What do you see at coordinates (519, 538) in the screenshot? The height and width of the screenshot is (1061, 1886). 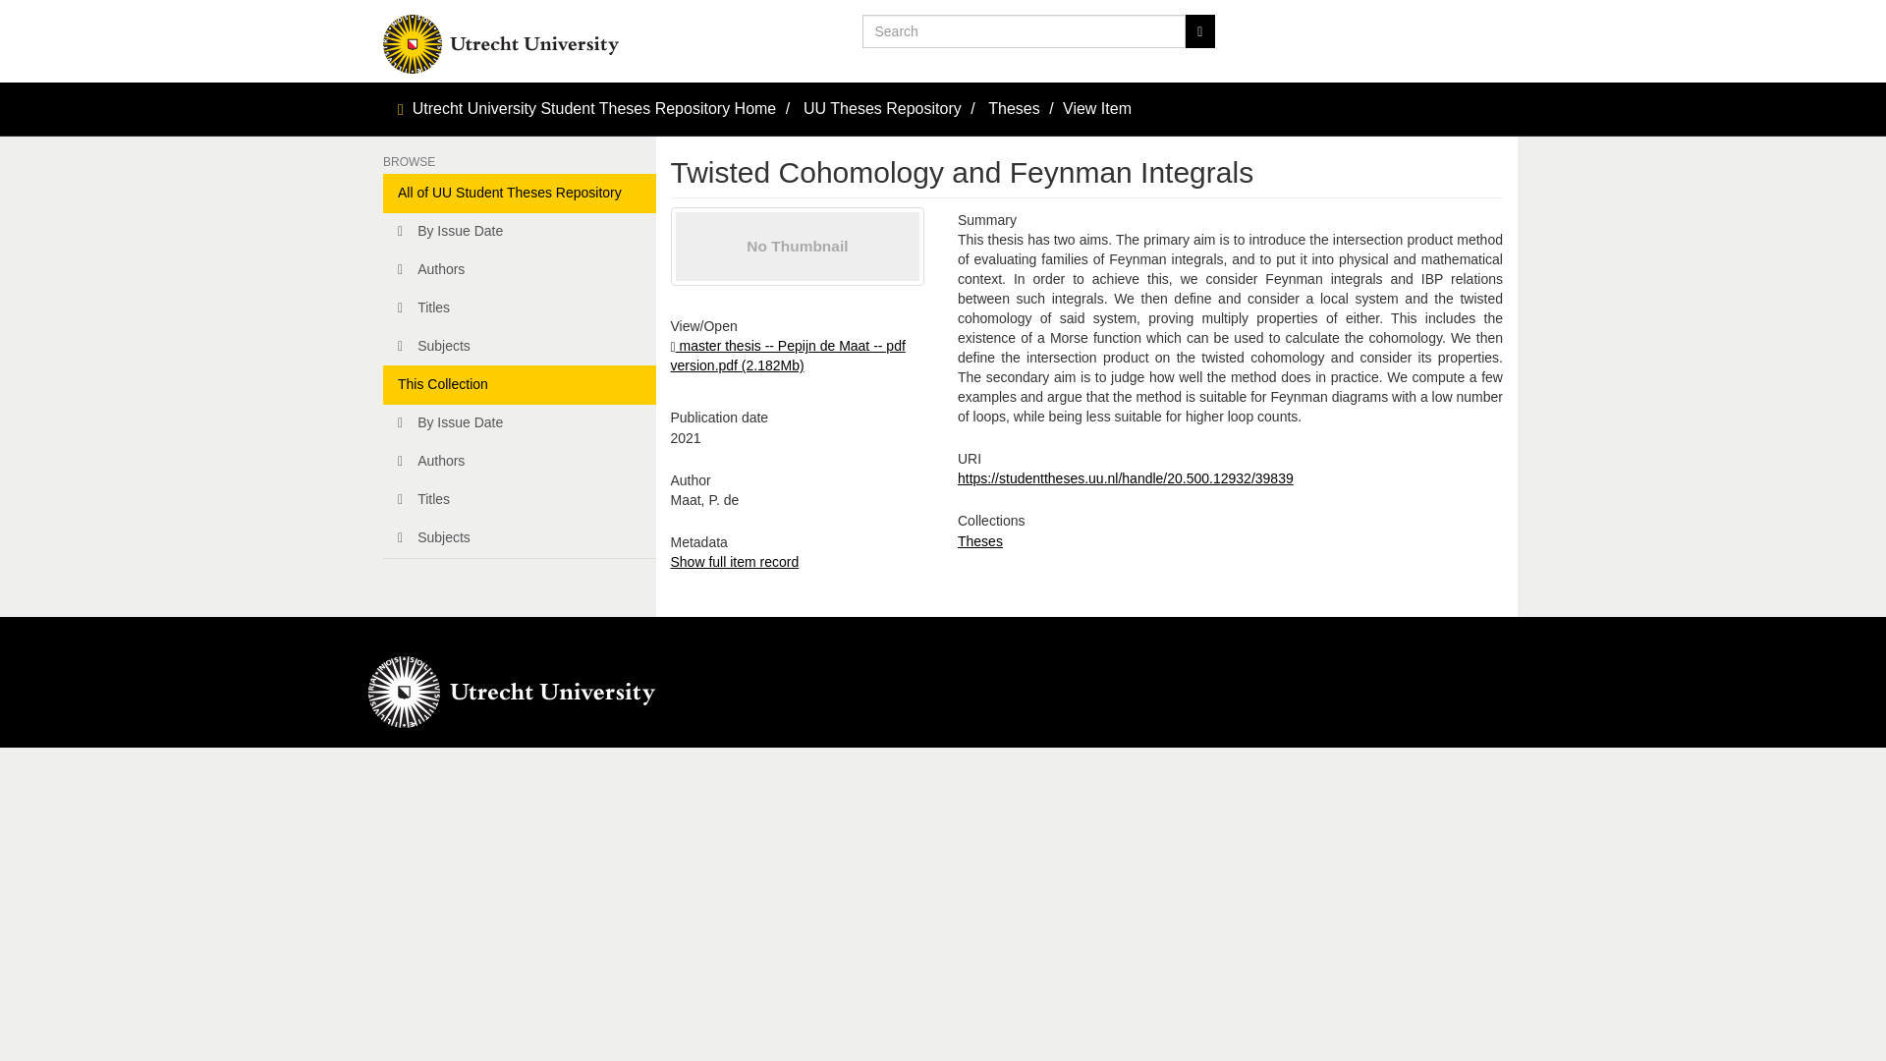 I see `Subjects` at bounding box center [519, 538].